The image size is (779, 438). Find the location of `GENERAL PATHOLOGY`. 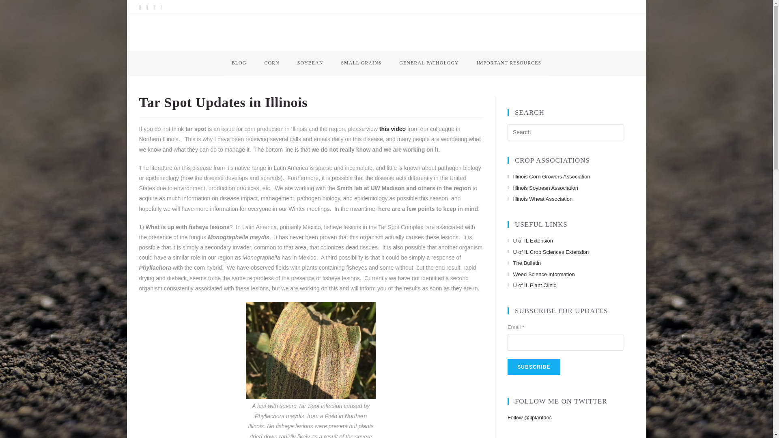

GENERAL PATHOLOGY is located at coordinates (428, 62).